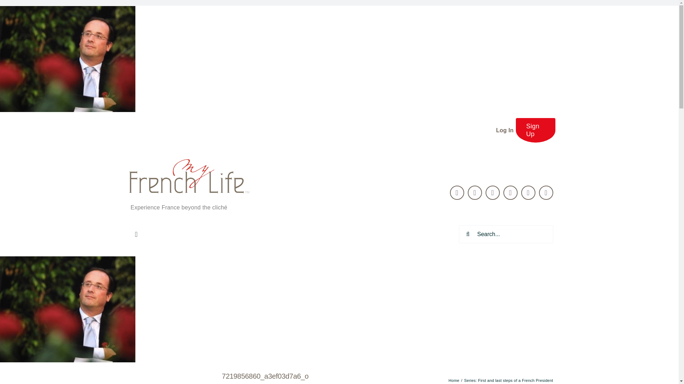  I want to click on Sign Up, so click(535, 130).